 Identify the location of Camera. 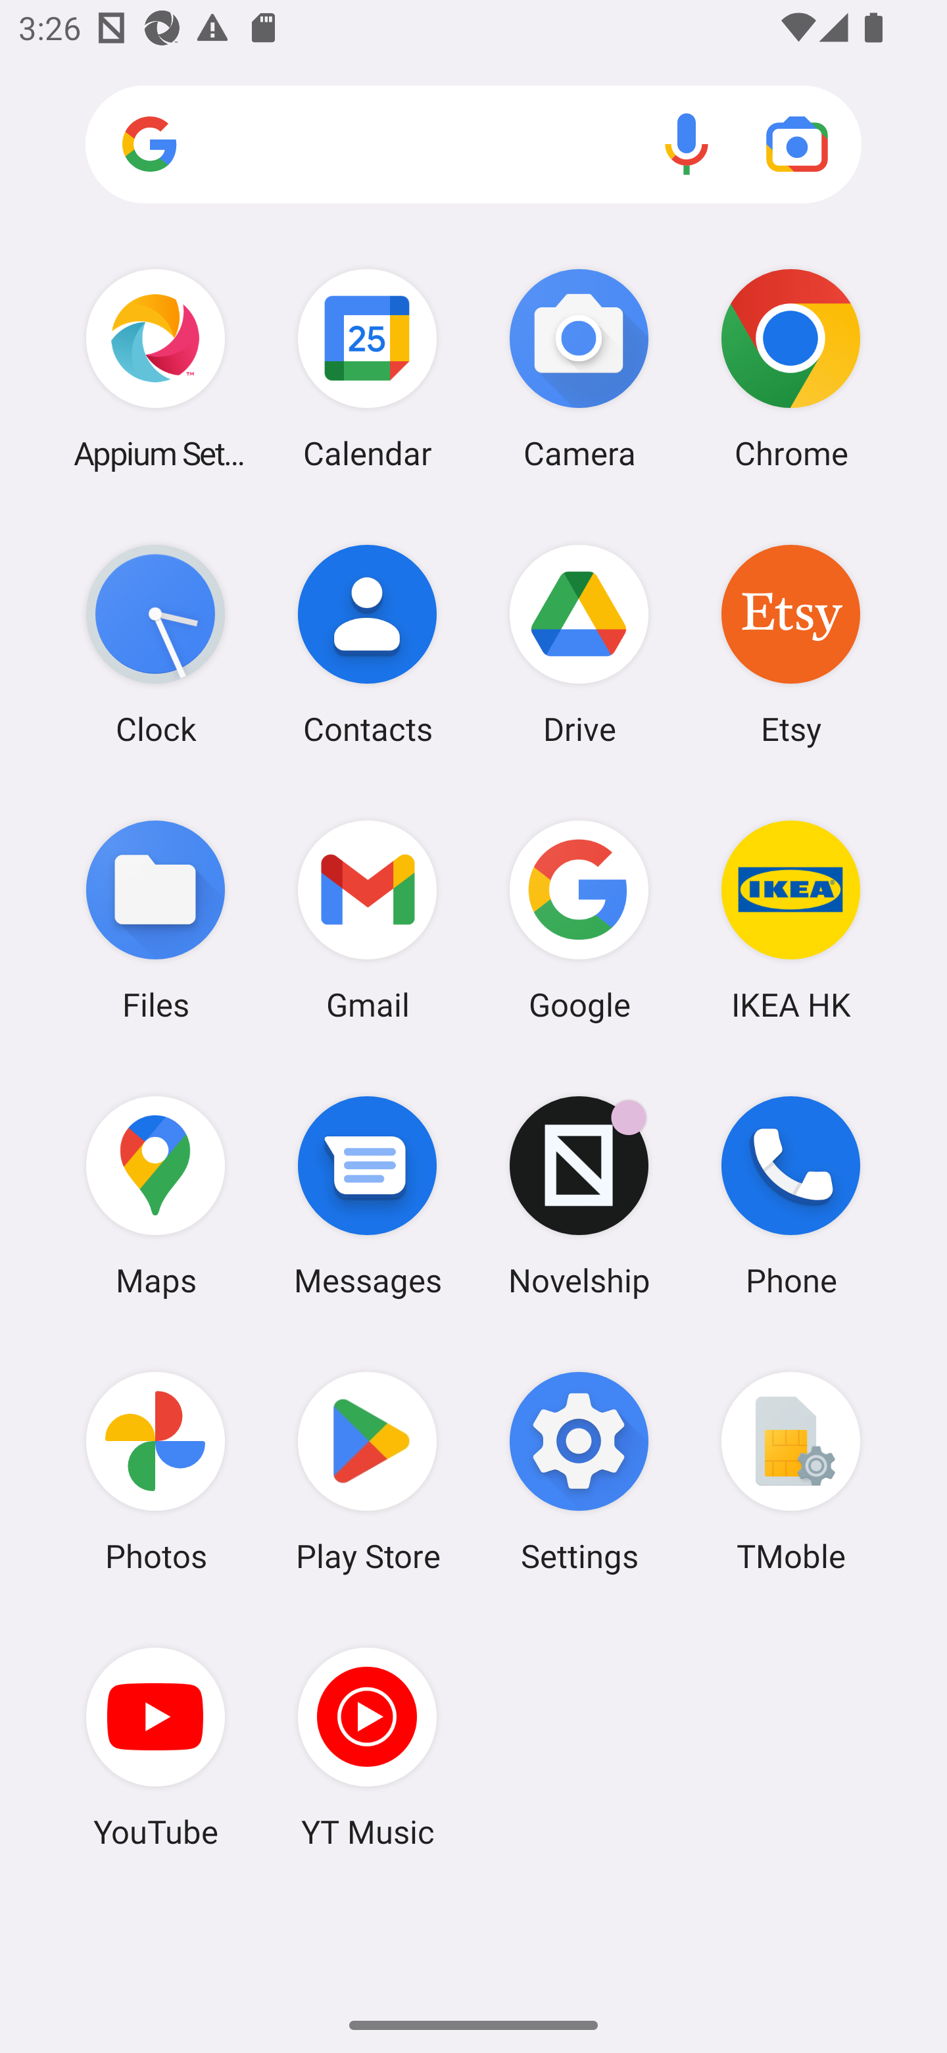
(579, 368).